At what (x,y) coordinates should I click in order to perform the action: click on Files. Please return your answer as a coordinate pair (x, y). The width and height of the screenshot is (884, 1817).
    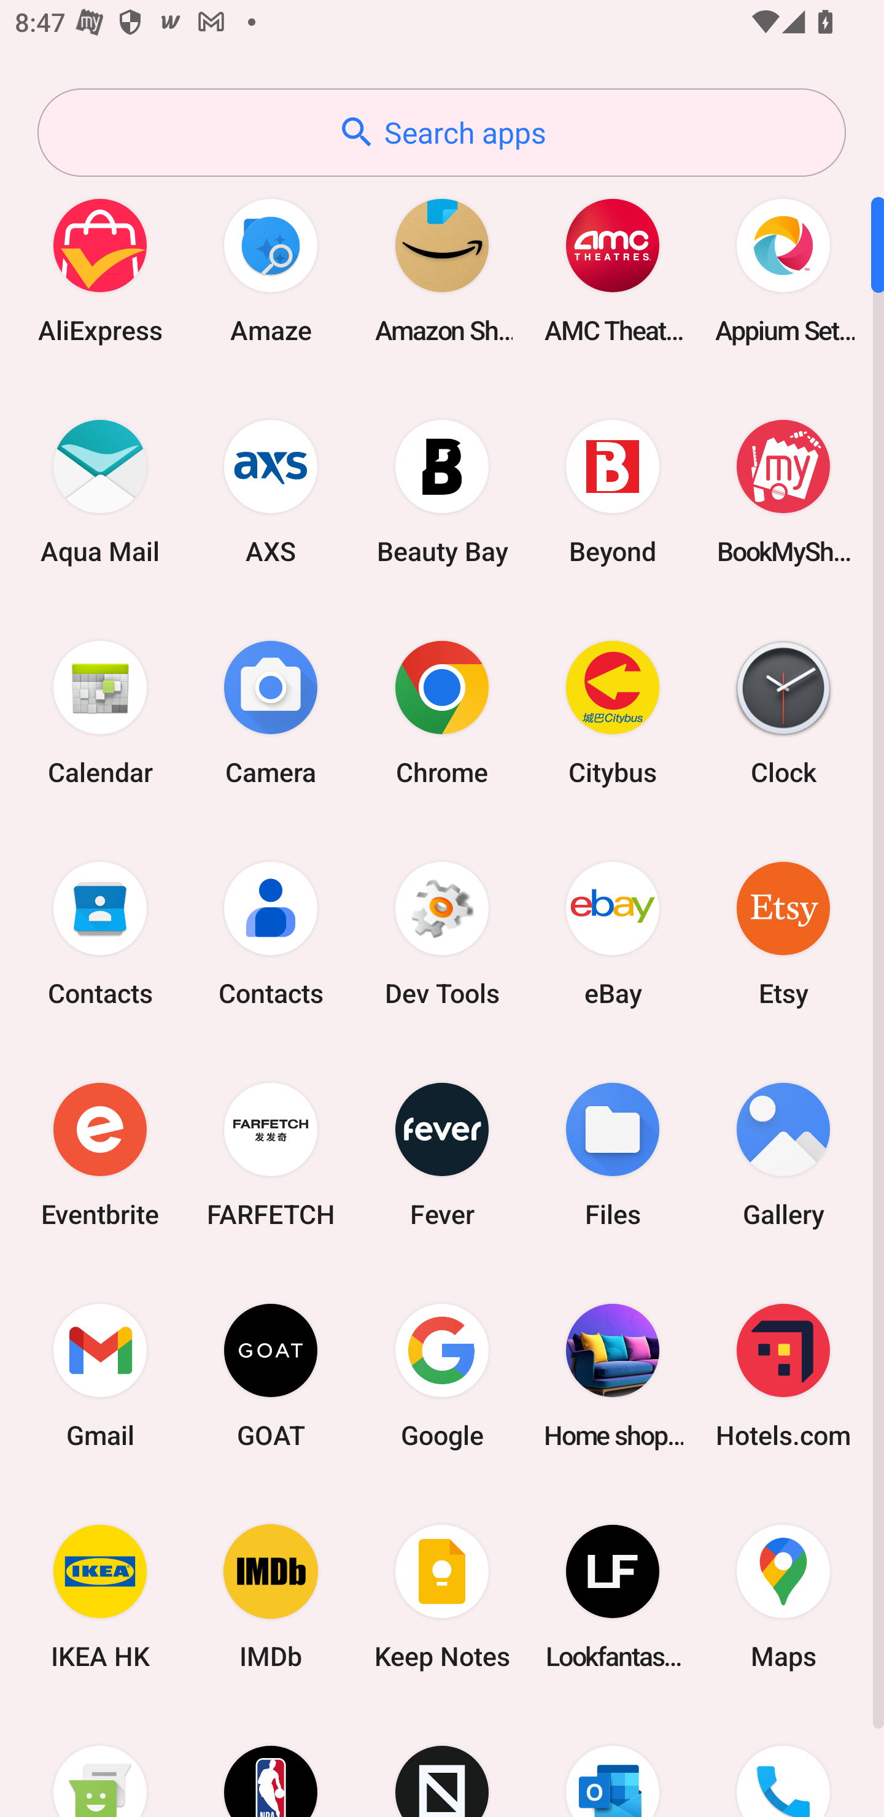
    Looking at the image, I should click on (613, 1154).